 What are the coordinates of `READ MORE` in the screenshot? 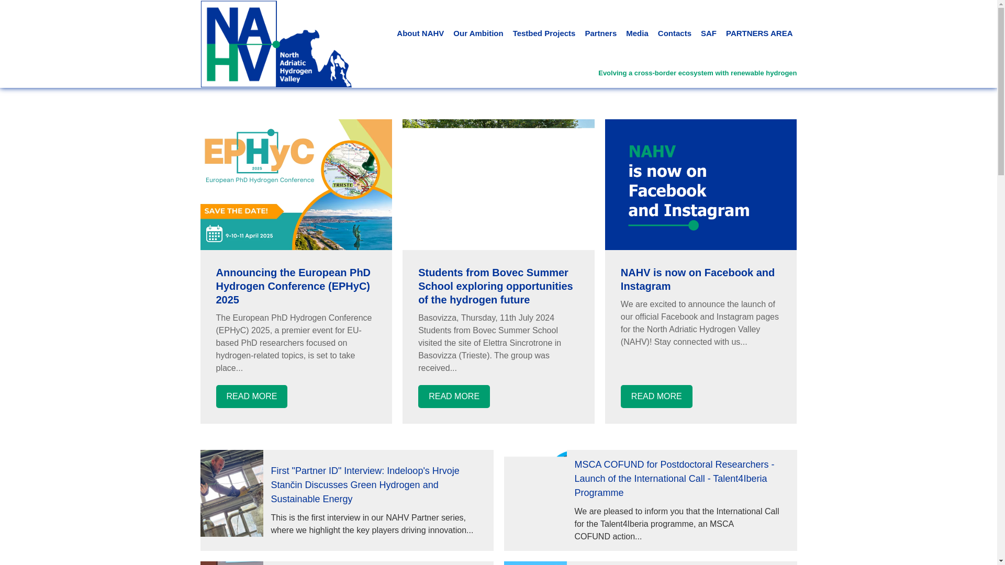 It's located at (251, 396).